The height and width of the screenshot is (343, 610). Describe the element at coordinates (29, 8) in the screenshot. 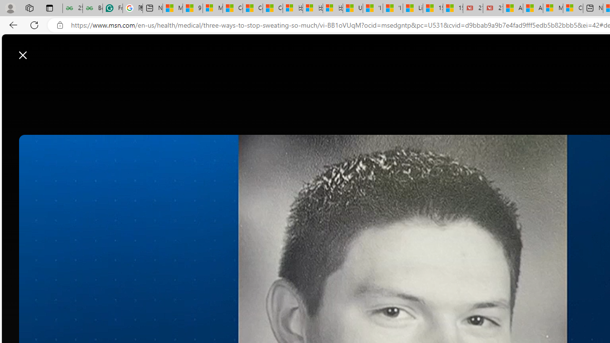

I see `Workspaces` at that location.